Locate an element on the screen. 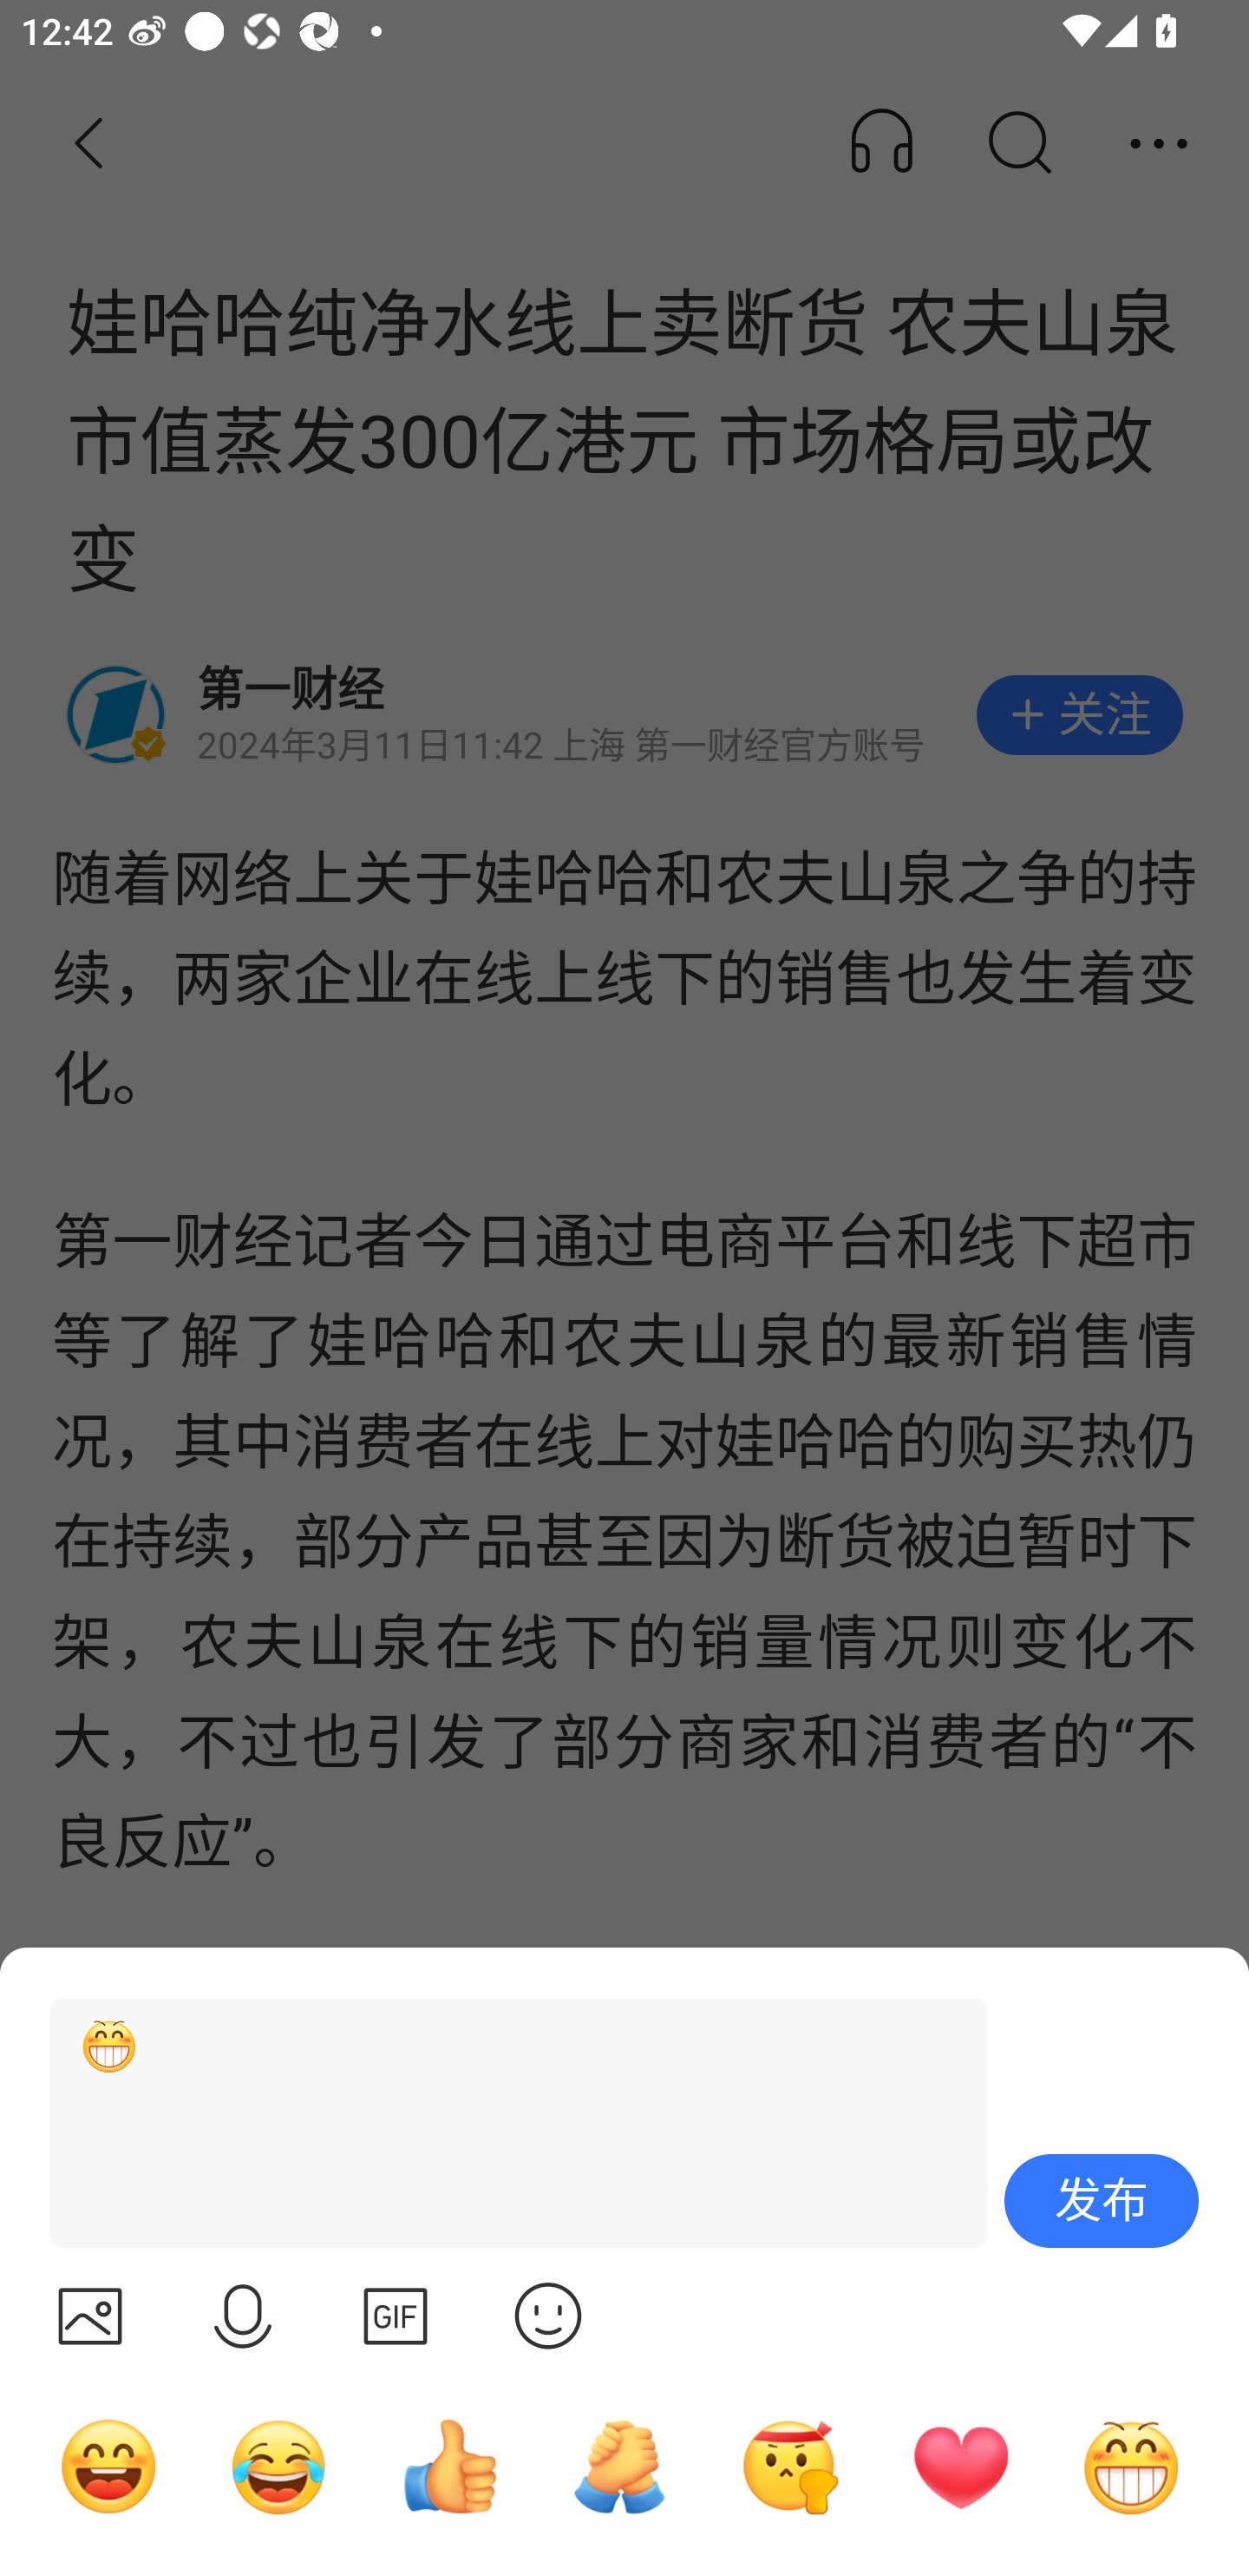  哭笑 is located at coordinates (279, 2466).